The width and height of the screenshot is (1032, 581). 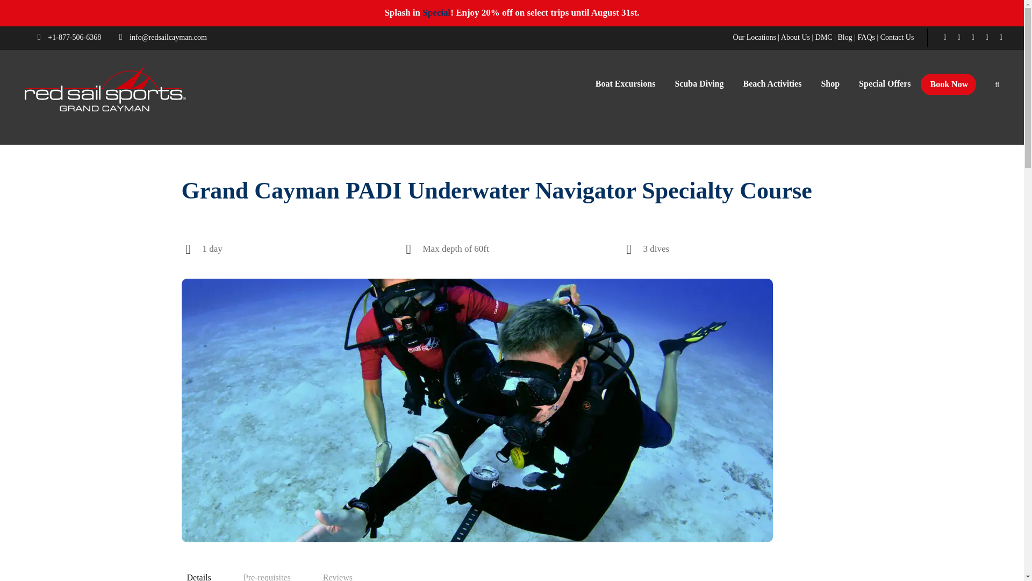 I want to click on Blog, so click(x=844, y=37).